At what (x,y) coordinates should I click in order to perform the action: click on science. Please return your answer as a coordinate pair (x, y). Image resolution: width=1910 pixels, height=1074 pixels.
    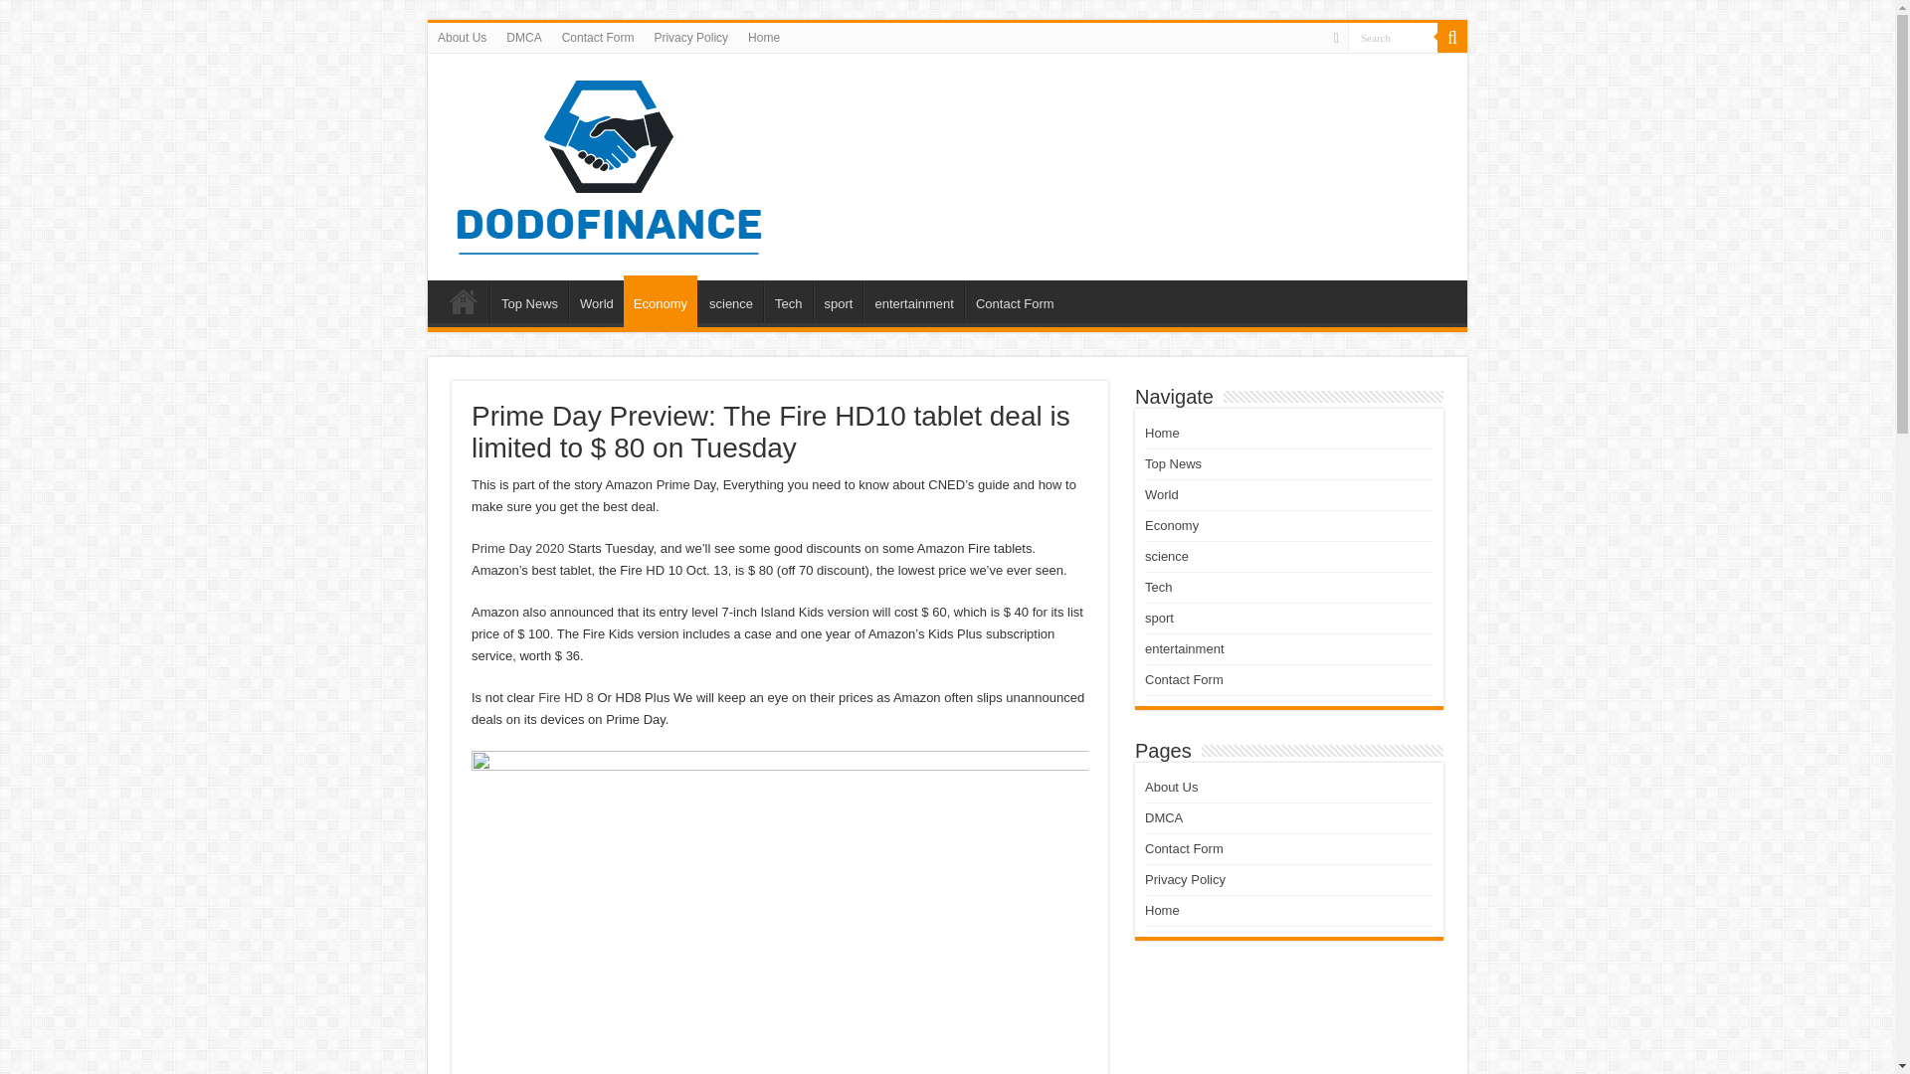
    Looking at the image, I should click on (730, 300).